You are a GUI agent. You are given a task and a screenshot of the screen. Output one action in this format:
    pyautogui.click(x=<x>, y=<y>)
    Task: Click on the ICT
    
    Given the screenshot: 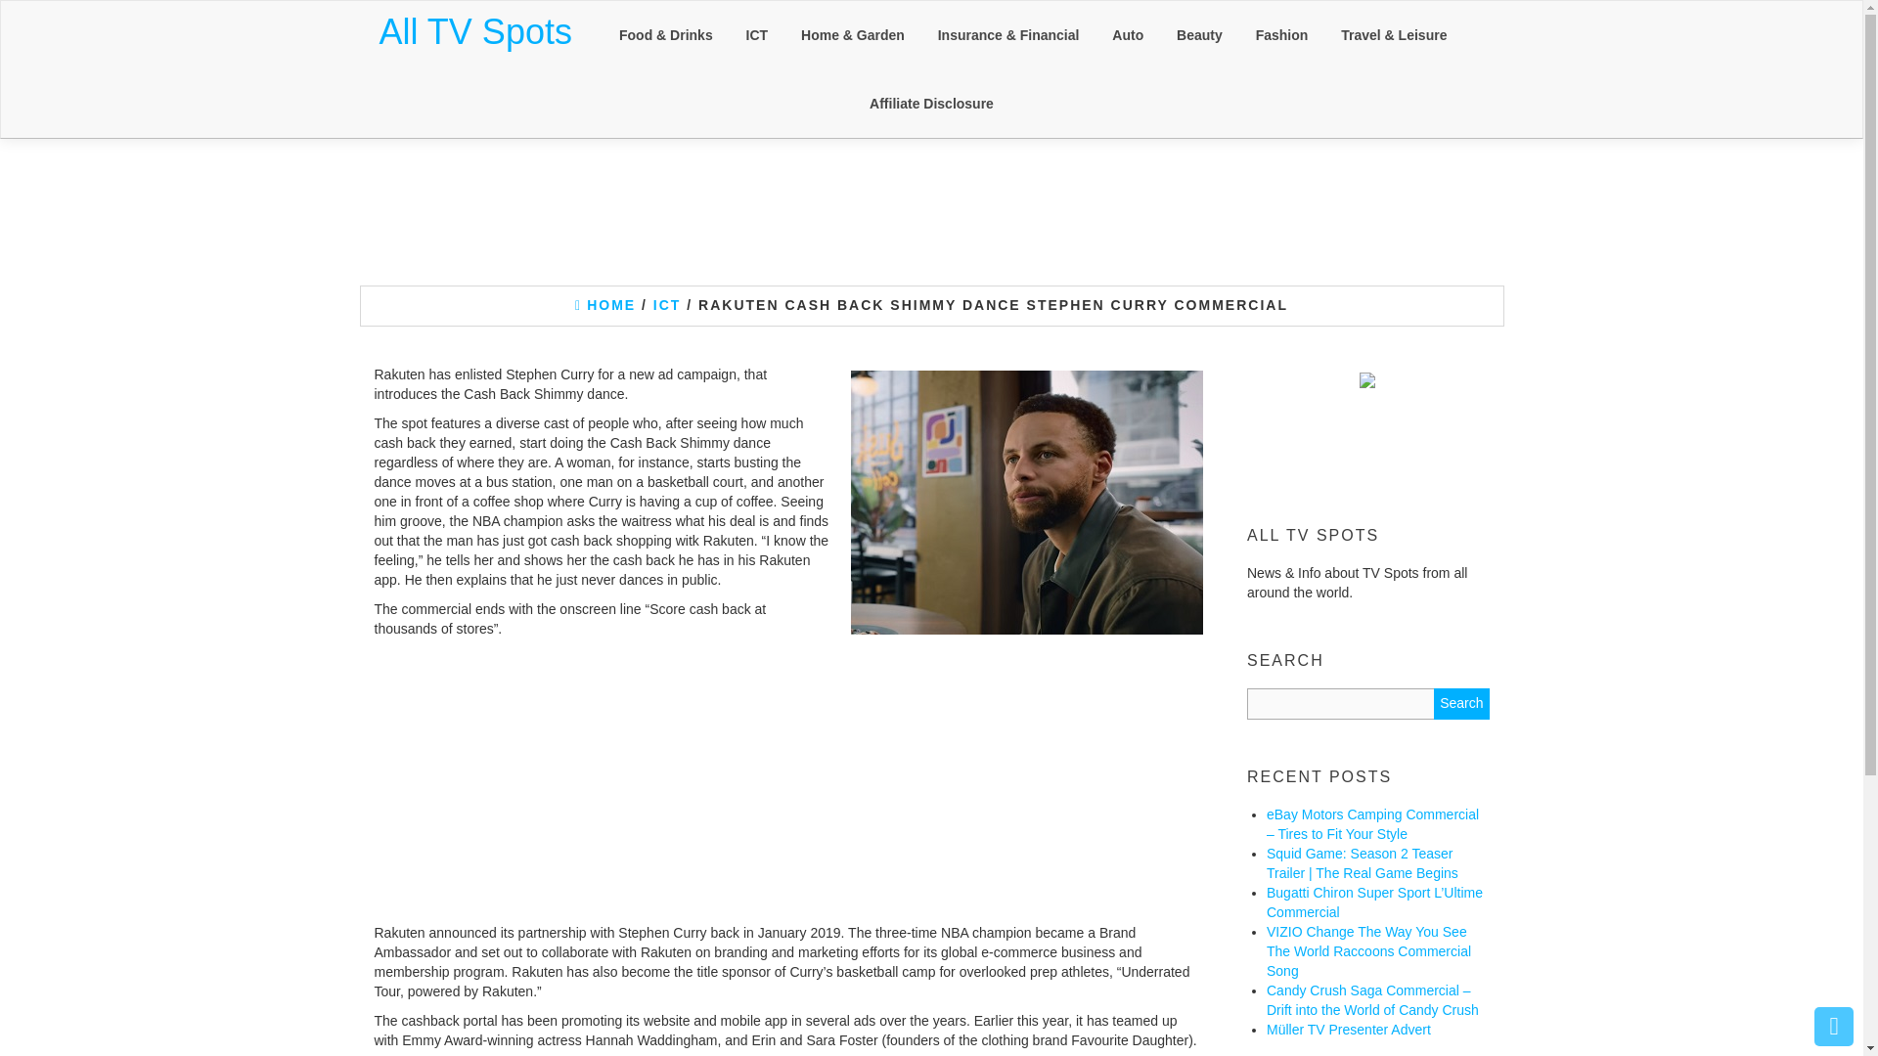 What is the action you would take?
    pyautogui.click(x=667, y=304)
    